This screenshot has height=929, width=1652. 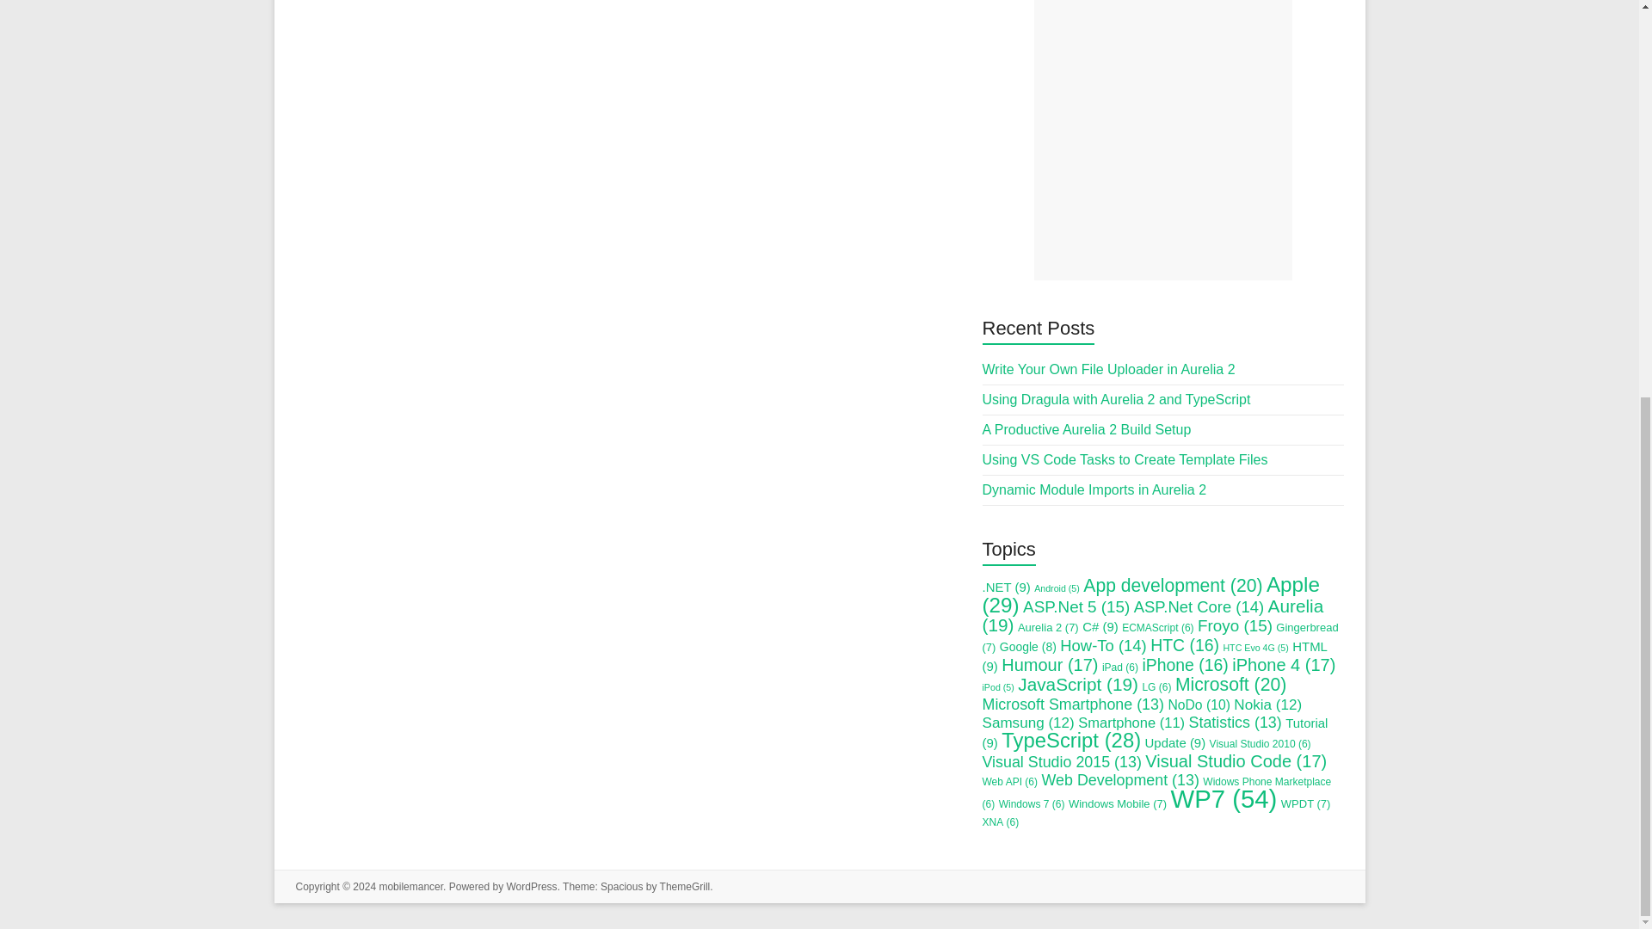 What do you see at coordinates (1087, 429) in the screenshot?
I see `A Productive Aurelia 2 Build Setup` at bounding box center [1087, 429].